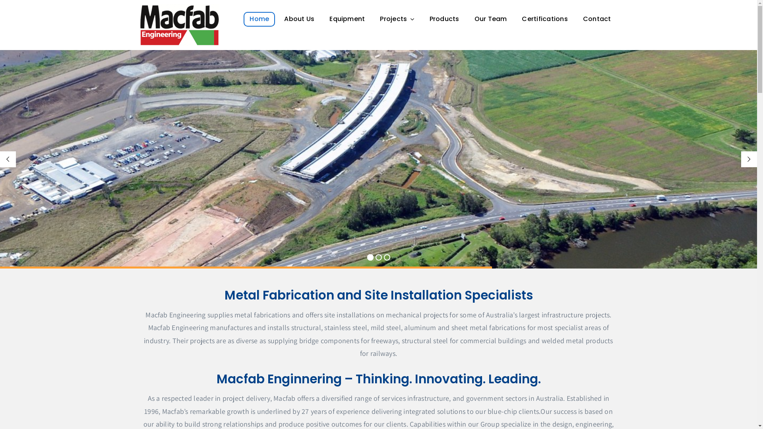 This screenshot has width=763, height=429. Describe the element at coordinates (491, 19) in the screenshot. I see `Our Team` at that location.